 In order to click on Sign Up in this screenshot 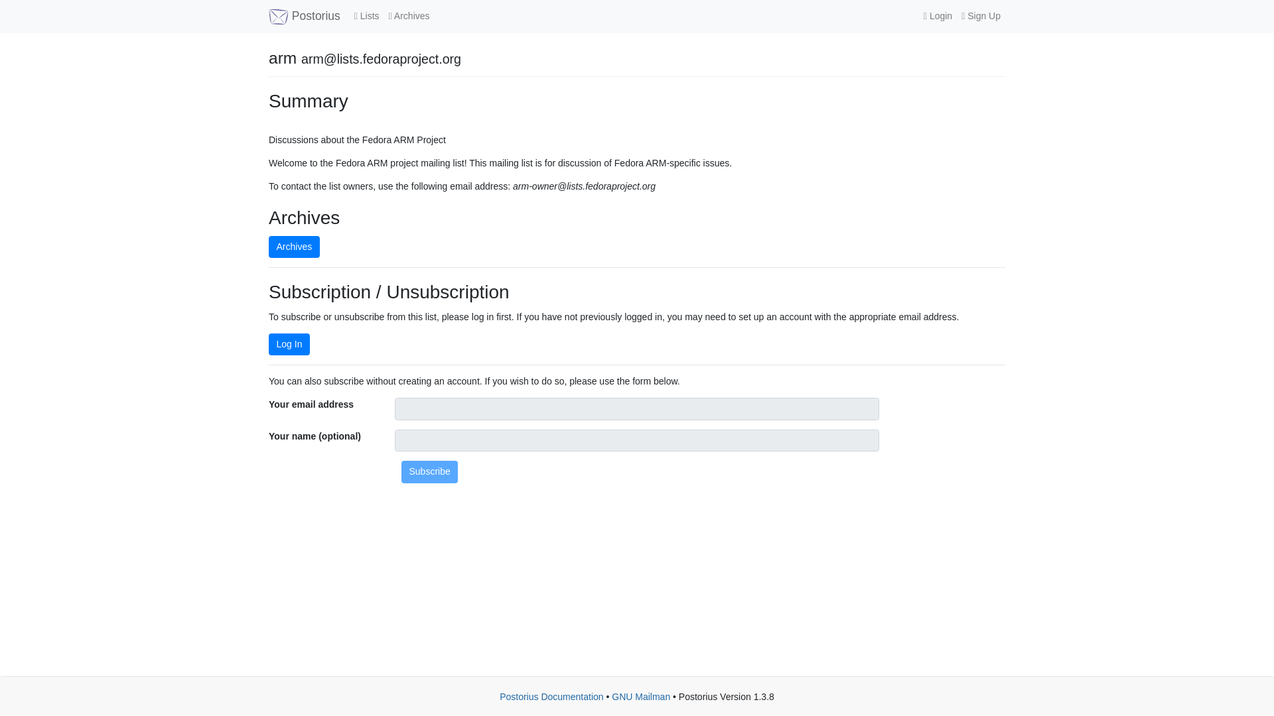, I will do `click(981, 16)`.